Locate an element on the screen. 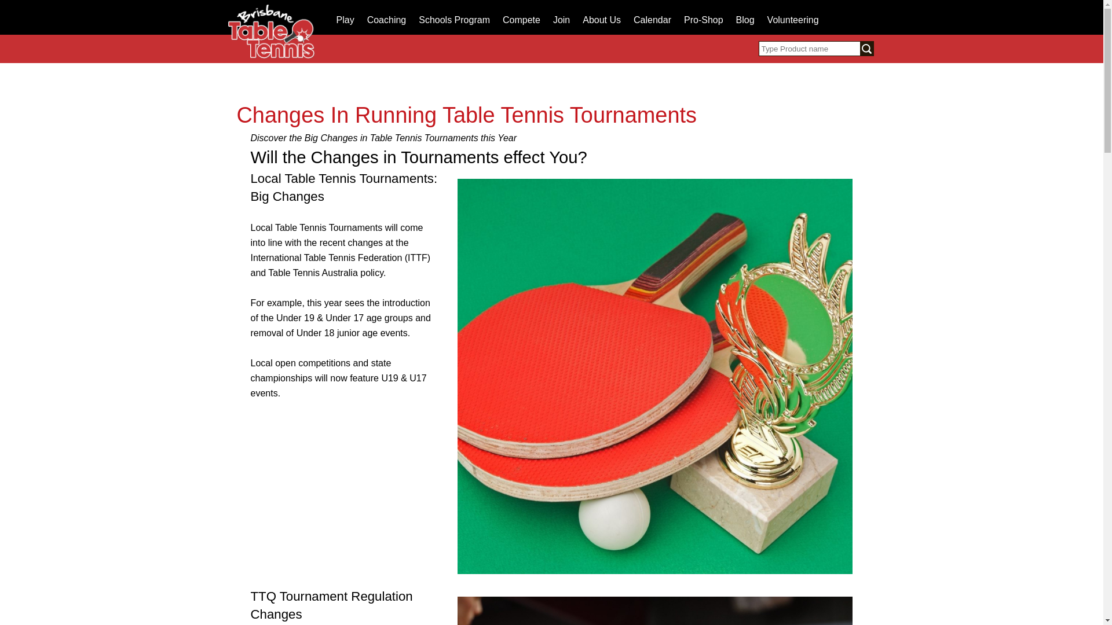 The image size is (1112, 625). Compete is located at coordinates (521, 21).